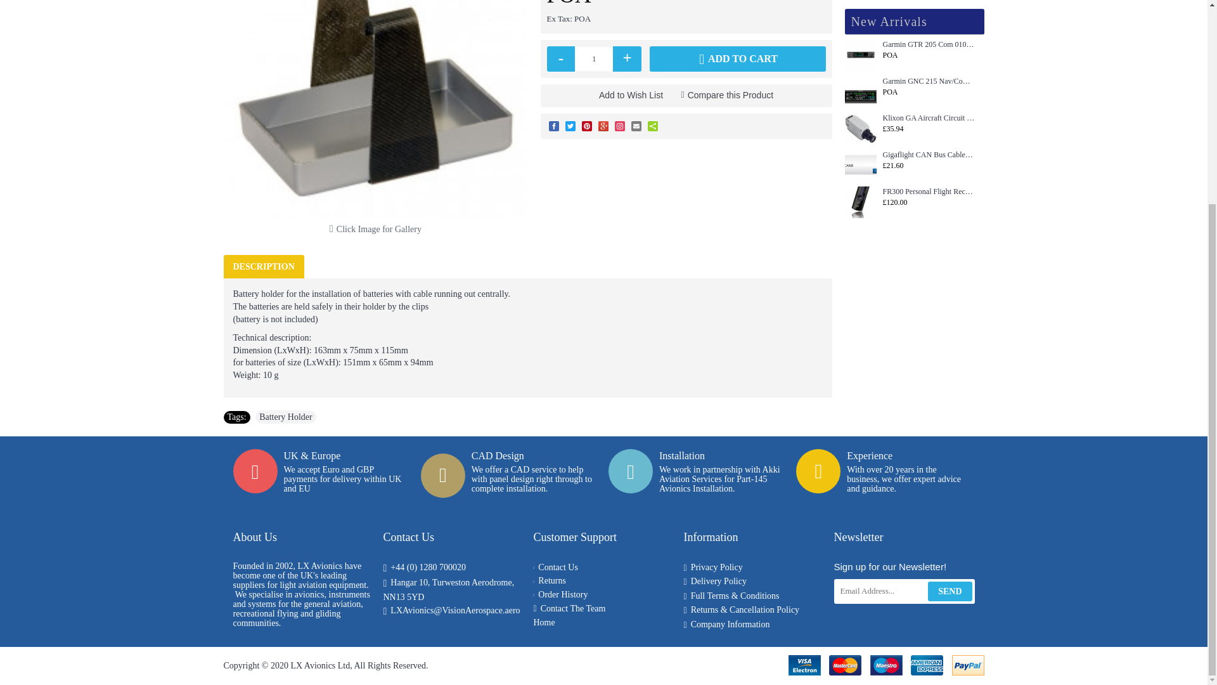  Describe the element at coordinates (593, 59) in the screenshot. I see `1` at that location.